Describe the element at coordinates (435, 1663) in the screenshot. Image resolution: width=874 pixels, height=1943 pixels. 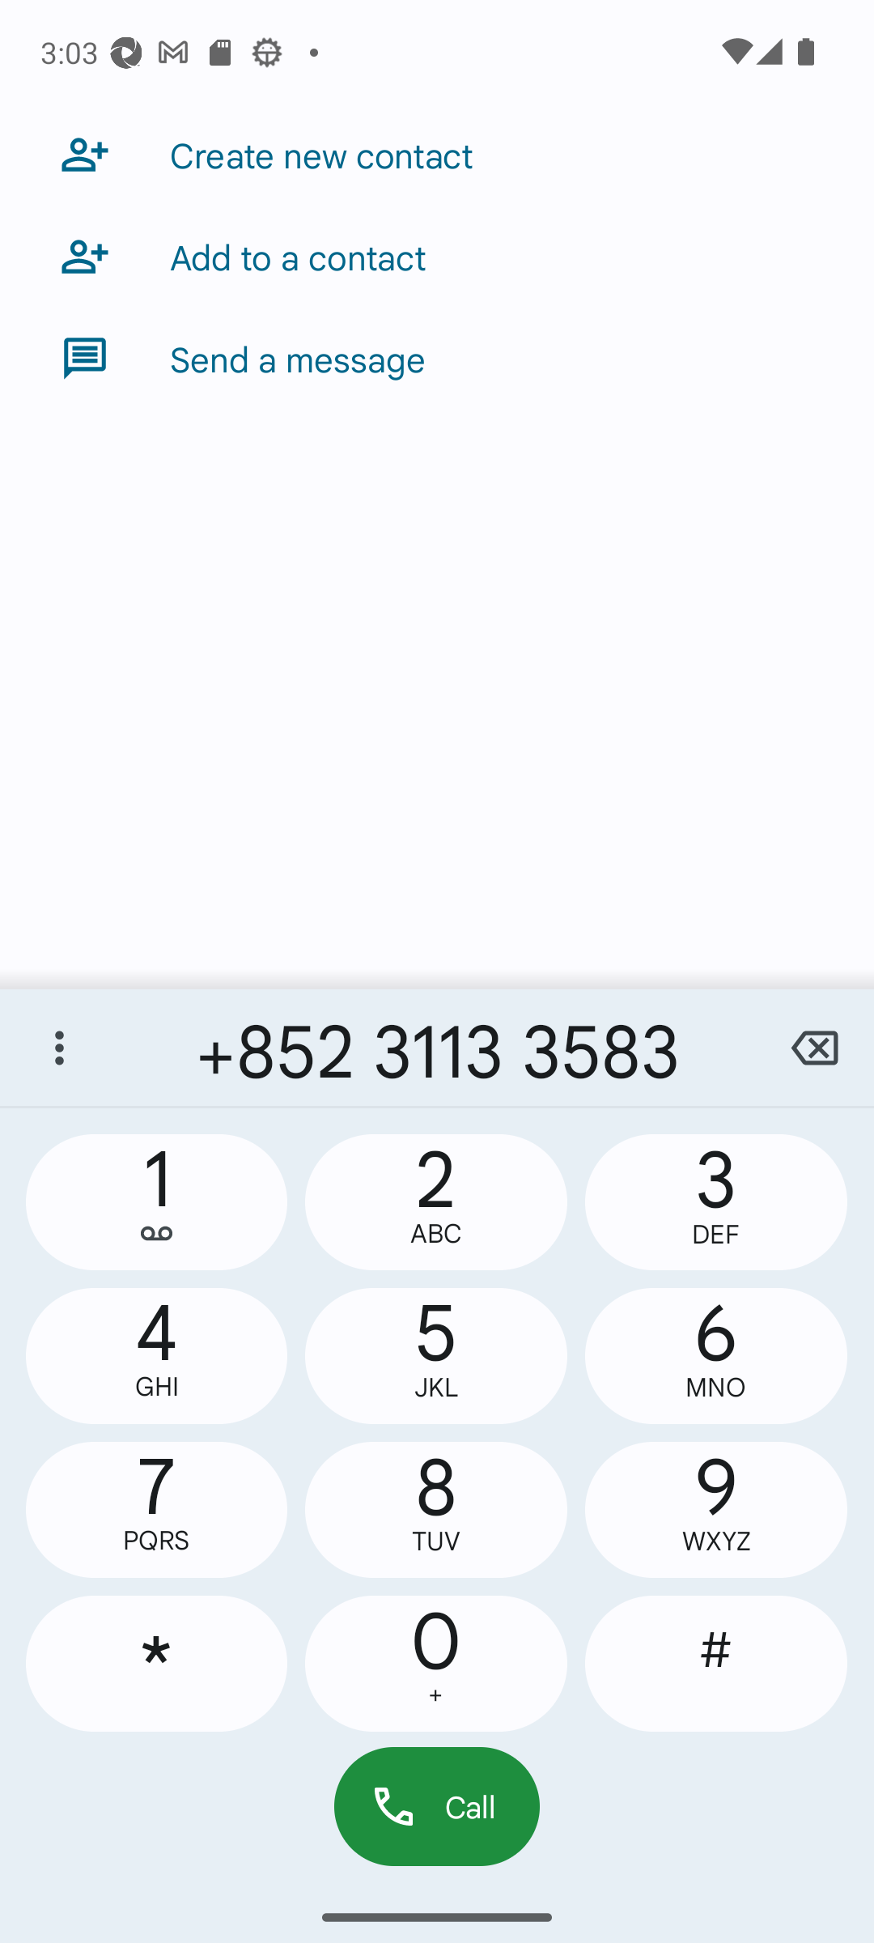
I see `0 0 +` at that location.